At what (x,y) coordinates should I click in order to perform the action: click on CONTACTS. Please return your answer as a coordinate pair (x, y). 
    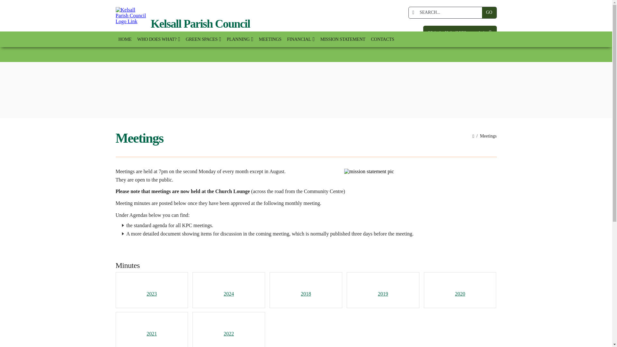
    Looking at the image, I should click on (383, 39).